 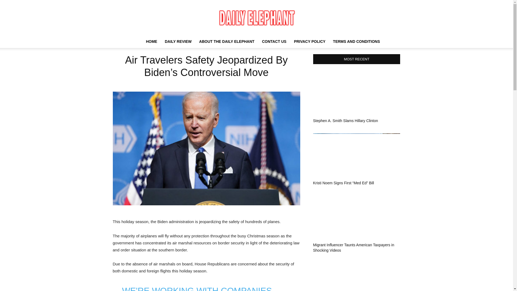 I want to click on PRIVACY POLICY, so click(x=310, y=41).